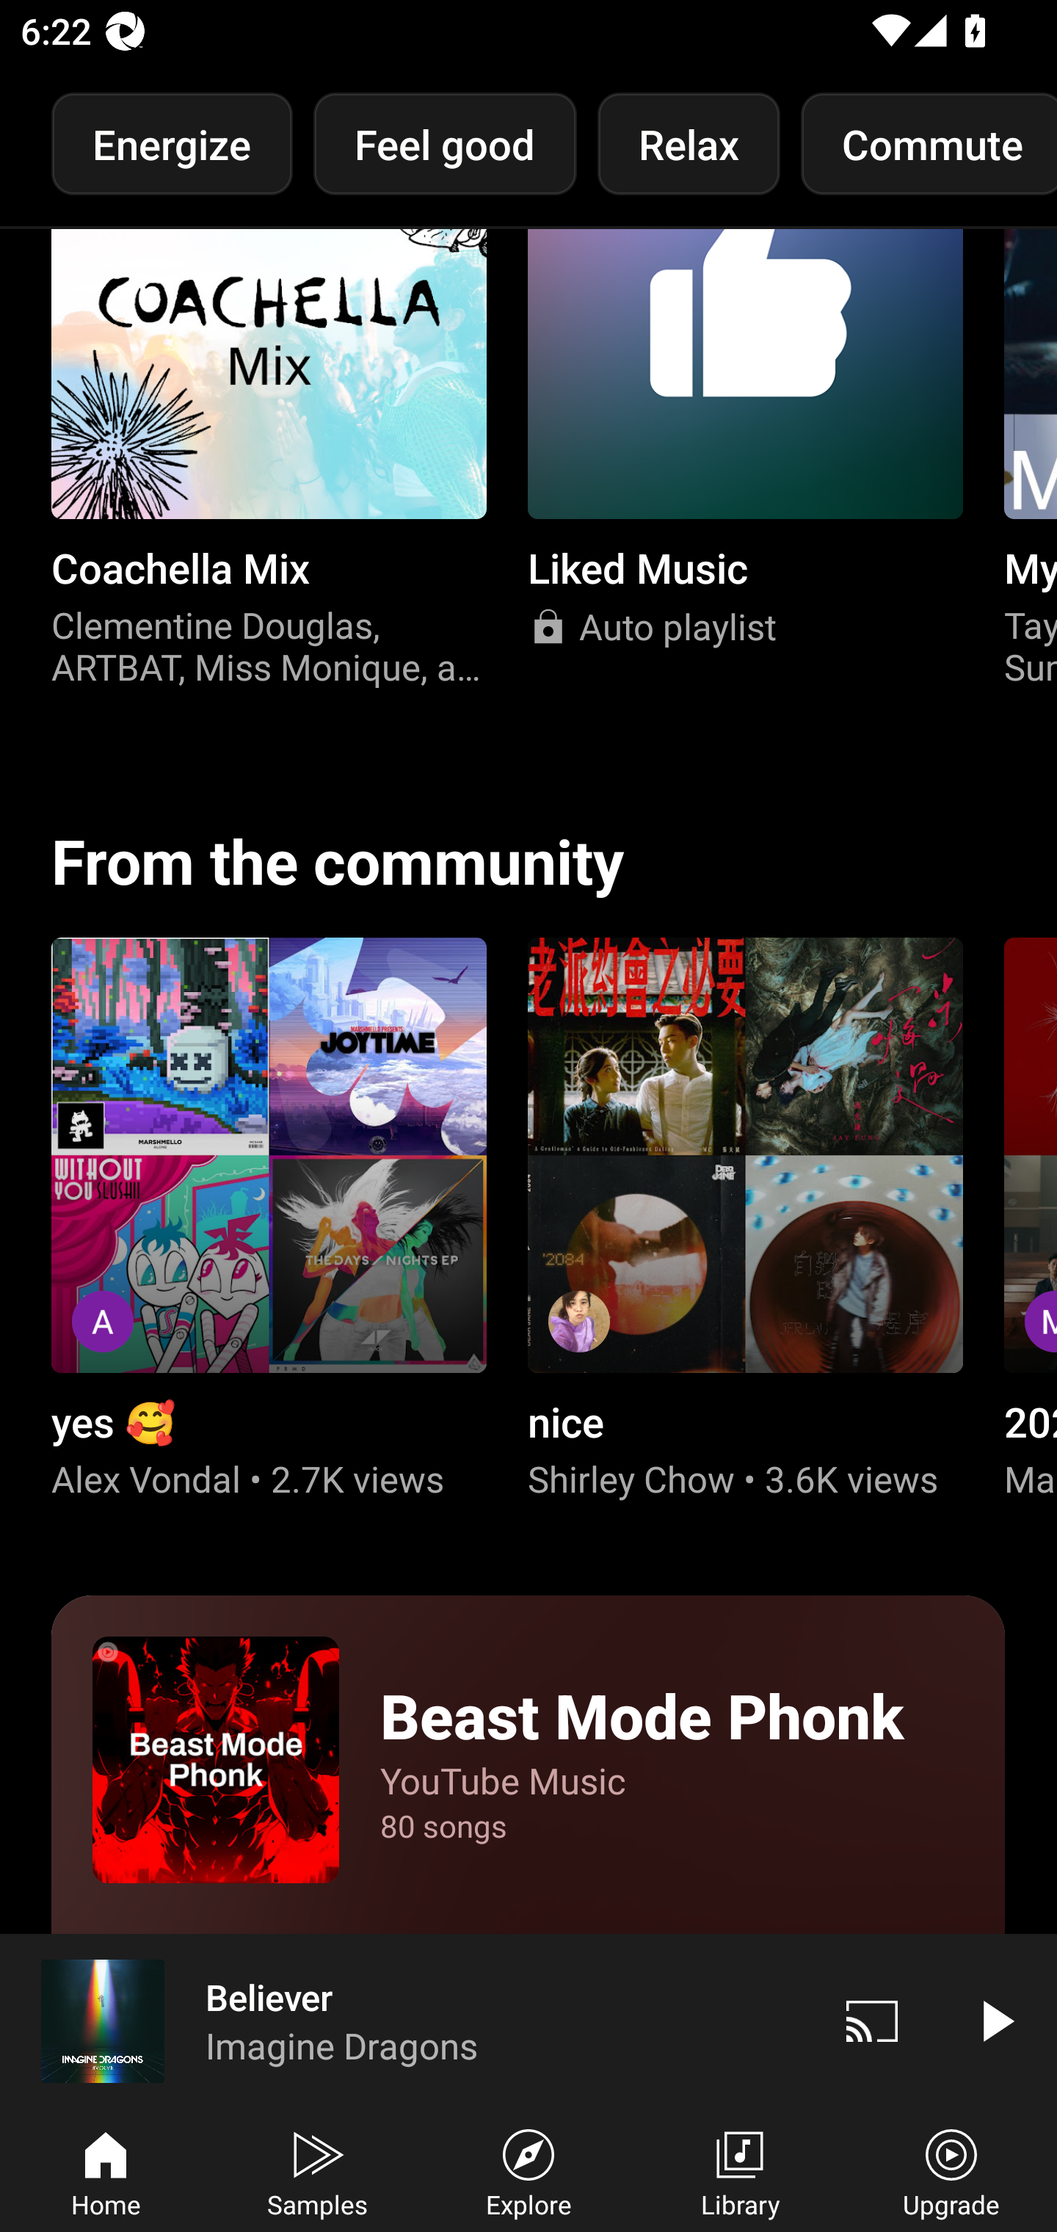 Image resolution: width=1057 pixels, height=2232 pixels. What do you see at coordinates (951, 2170) in the screenshot?
I see `Upgrade` at bounding box center [951, 2170].